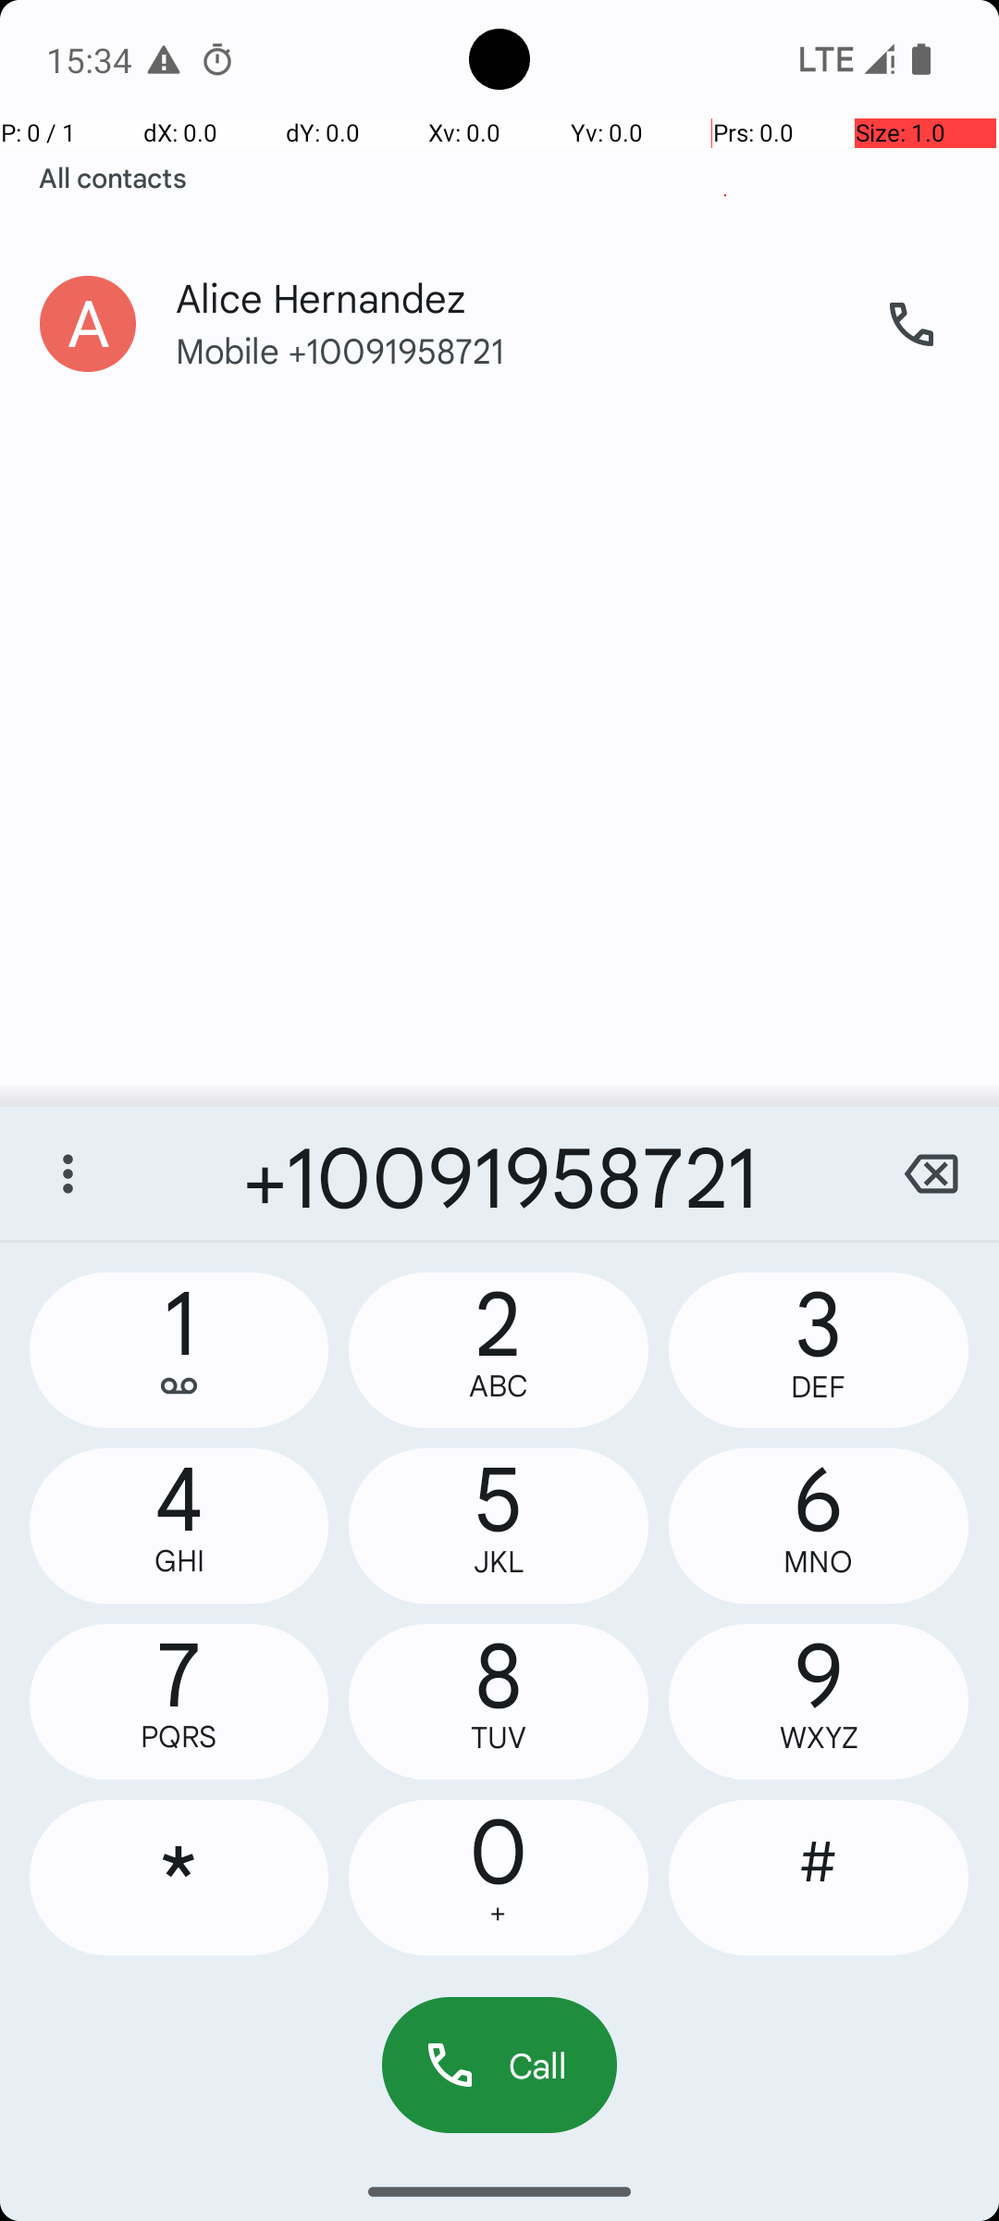 The image size is (999, 2221). I want to click on 7,PQRS, so click(179, 1702).